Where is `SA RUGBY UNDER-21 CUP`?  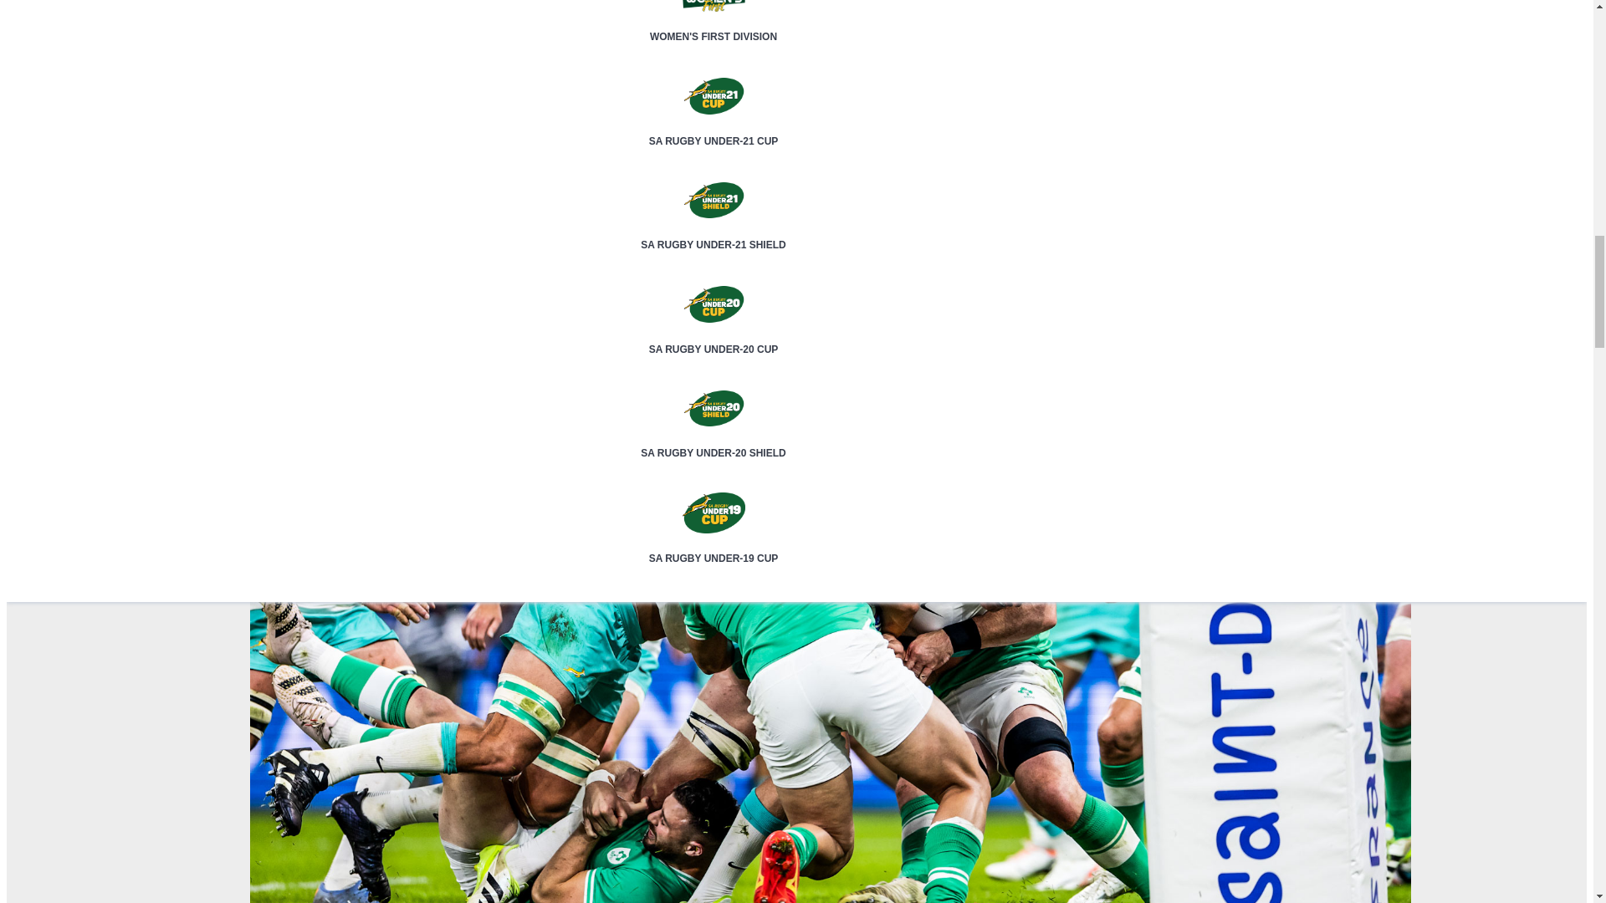
SA RUGBY UNDER-21 CUP is located at coordinates (713, 127).